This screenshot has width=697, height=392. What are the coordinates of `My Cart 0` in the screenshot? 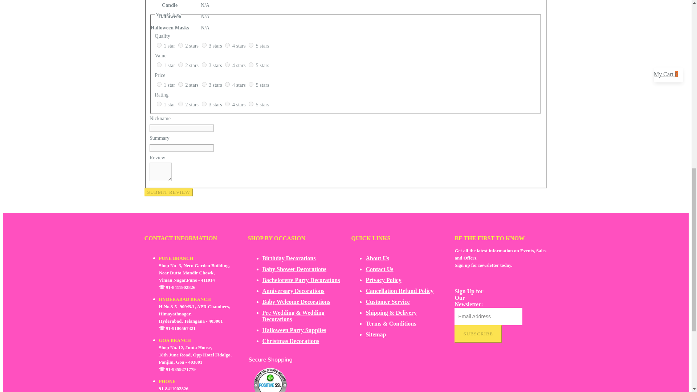 It's located at (669, 74).